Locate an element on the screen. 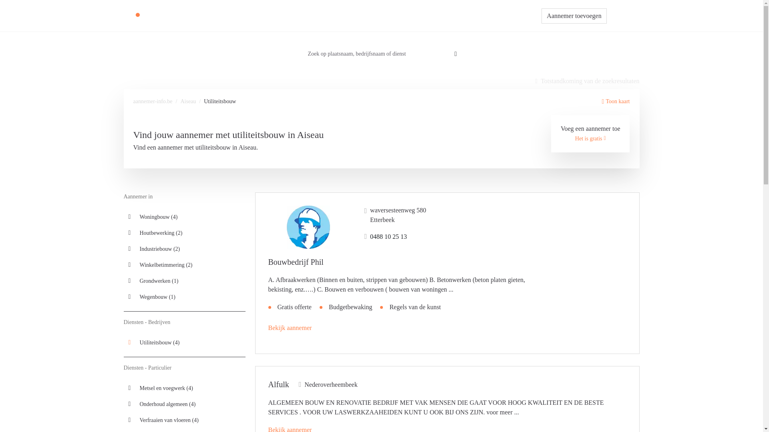 The height and width of the screenshot is (432, 769). Vraagbaak is located at coordinates (407, 16).